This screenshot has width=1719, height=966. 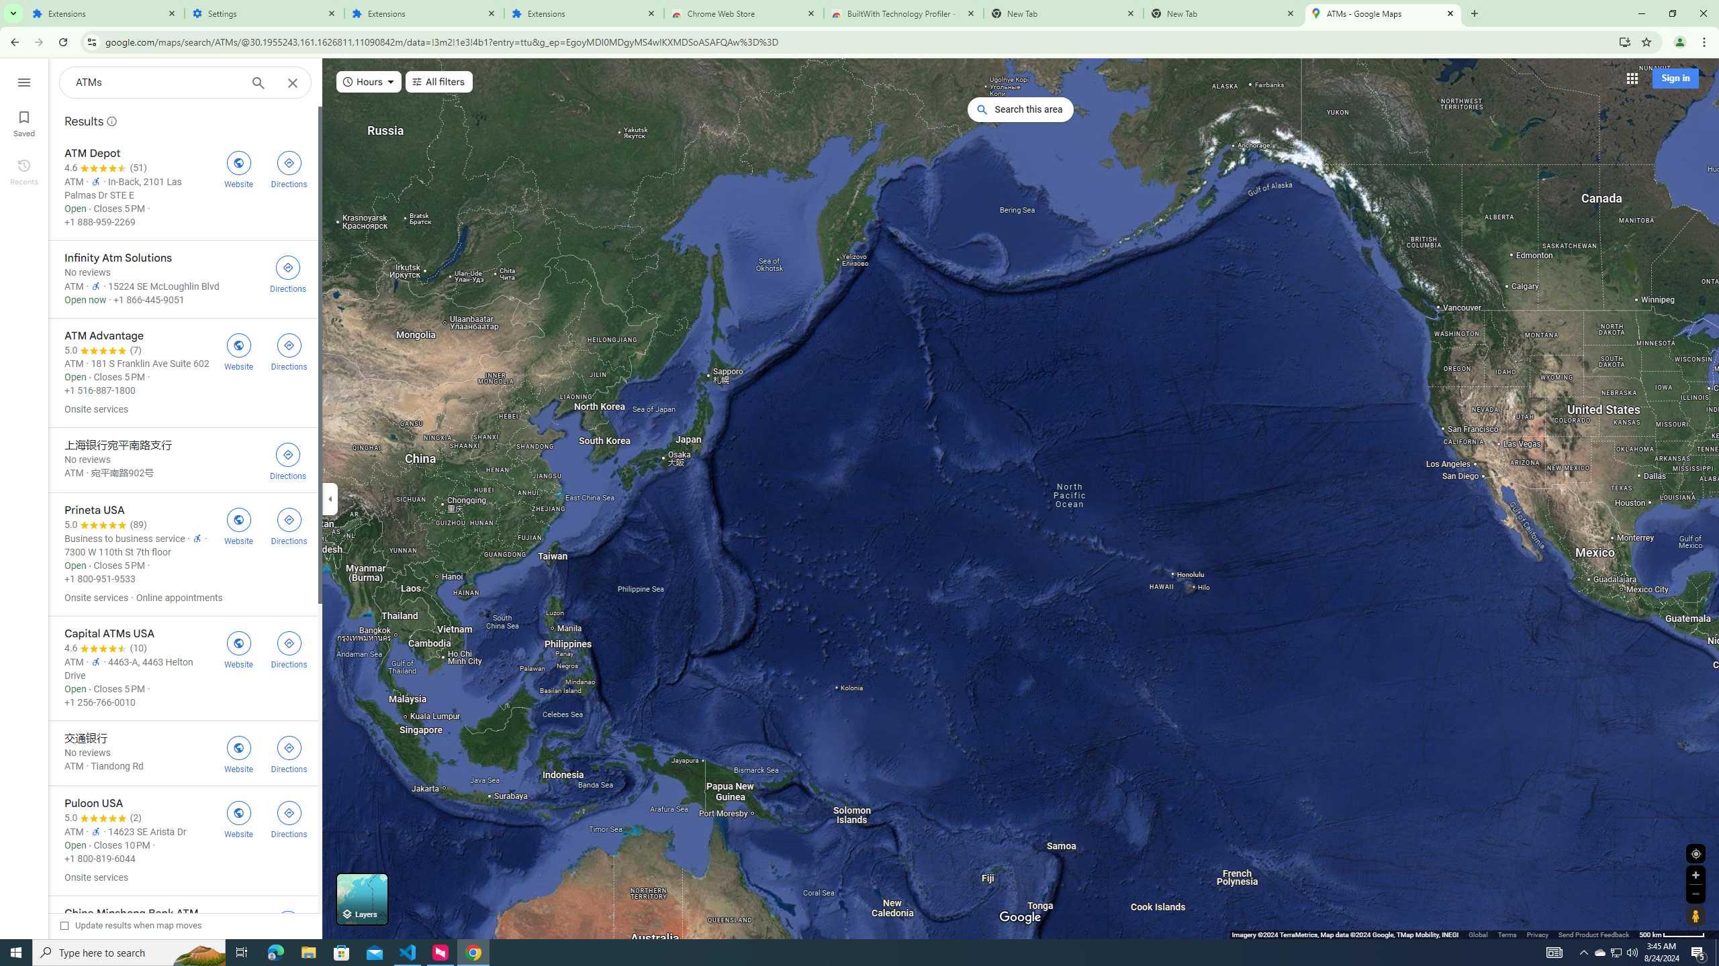 I want to click on 500 m, so click(x=1672, y=934).